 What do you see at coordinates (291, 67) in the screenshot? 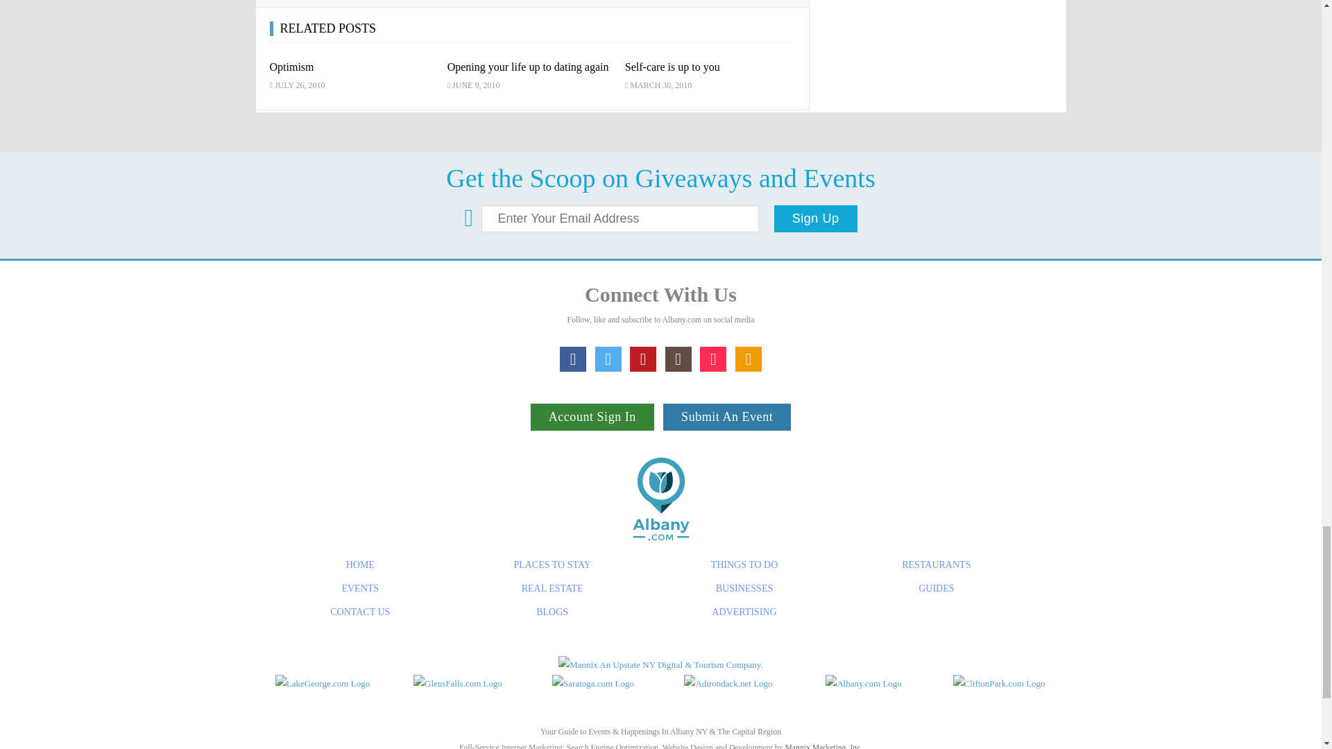
I see `Optimism` at bounding box center [291, 67].